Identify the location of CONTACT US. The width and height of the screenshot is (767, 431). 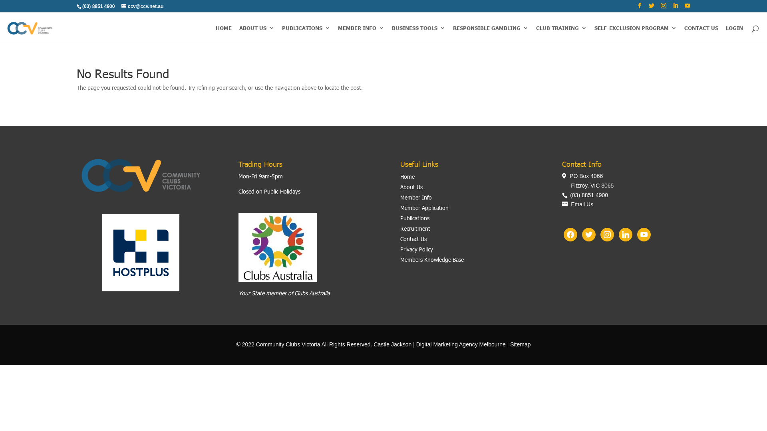
(701, 35).